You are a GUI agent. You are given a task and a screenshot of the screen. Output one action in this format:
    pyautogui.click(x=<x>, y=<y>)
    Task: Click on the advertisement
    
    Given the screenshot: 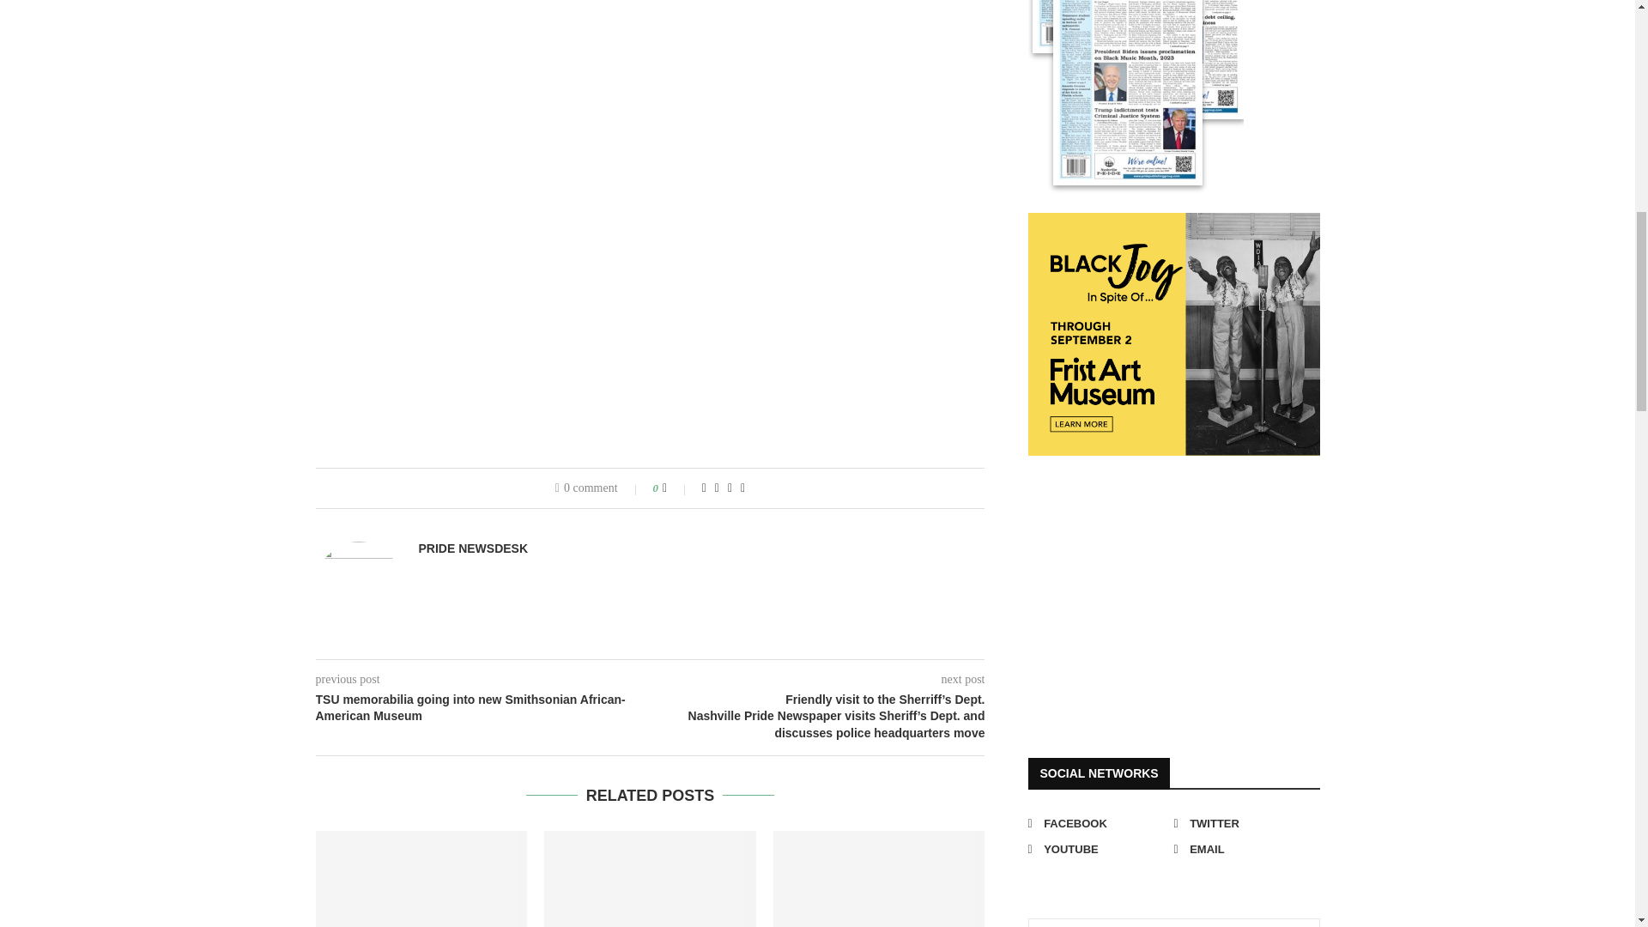 What is the action you would take?
    pyautogui.click(x=1157, y=591)
    